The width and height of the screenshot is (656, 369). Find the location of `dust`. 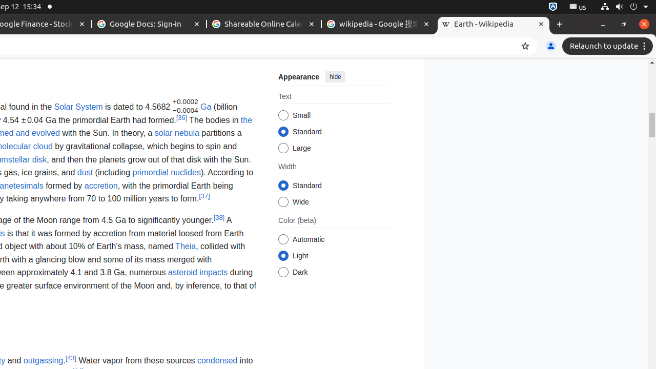

dust is located at coordinates (85, 173).